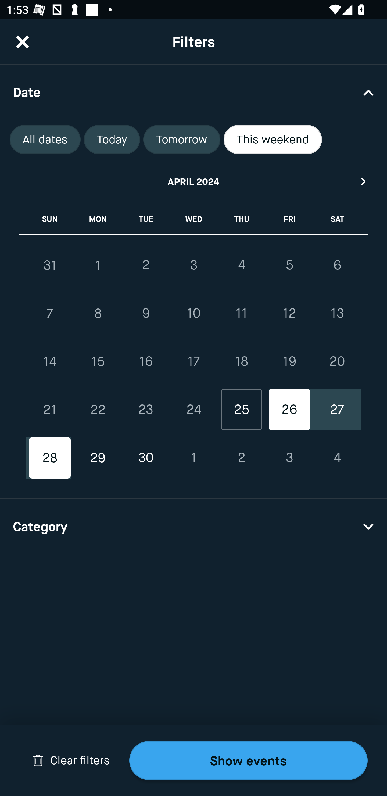 Image resolution: width=387 pixels, height=796 pixels. Describe the element at coordinates (193, 527) in the screenshot. I see `Category Drop Down Arrow` at that location.